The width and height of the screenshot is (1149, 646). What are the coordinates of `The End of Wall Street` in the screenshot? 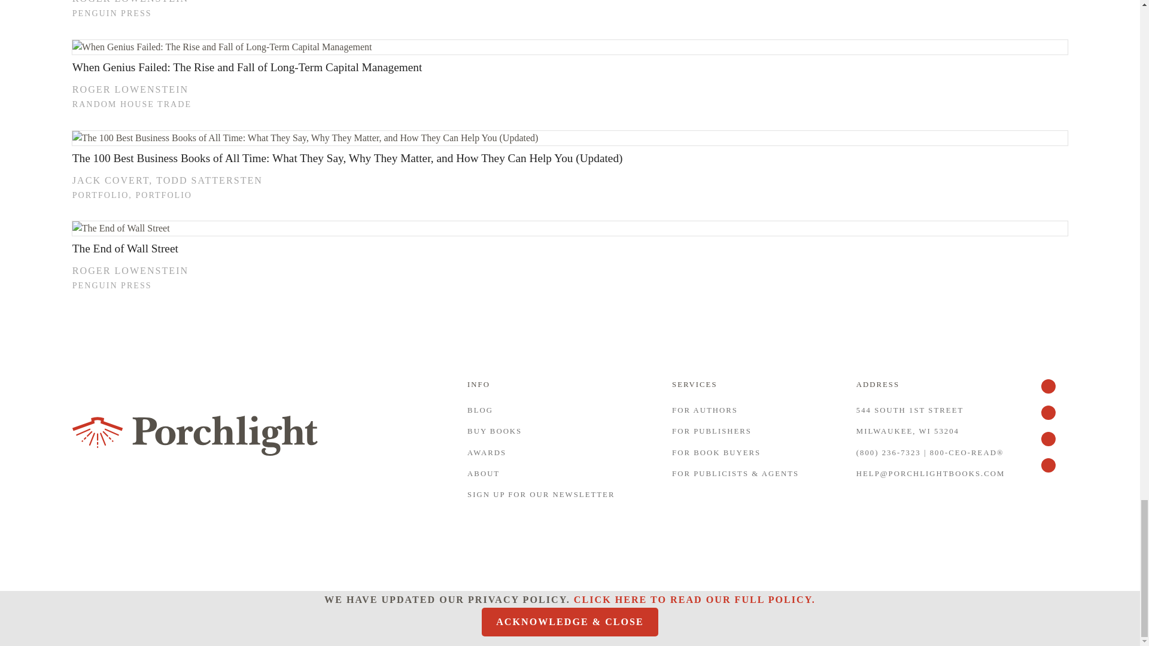 It's located at (570, 228).